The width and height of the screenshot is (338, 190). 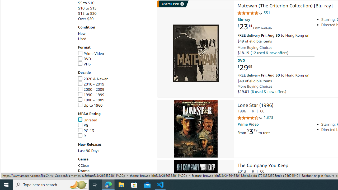 I want to click on 551, so click(x=267, y=13).